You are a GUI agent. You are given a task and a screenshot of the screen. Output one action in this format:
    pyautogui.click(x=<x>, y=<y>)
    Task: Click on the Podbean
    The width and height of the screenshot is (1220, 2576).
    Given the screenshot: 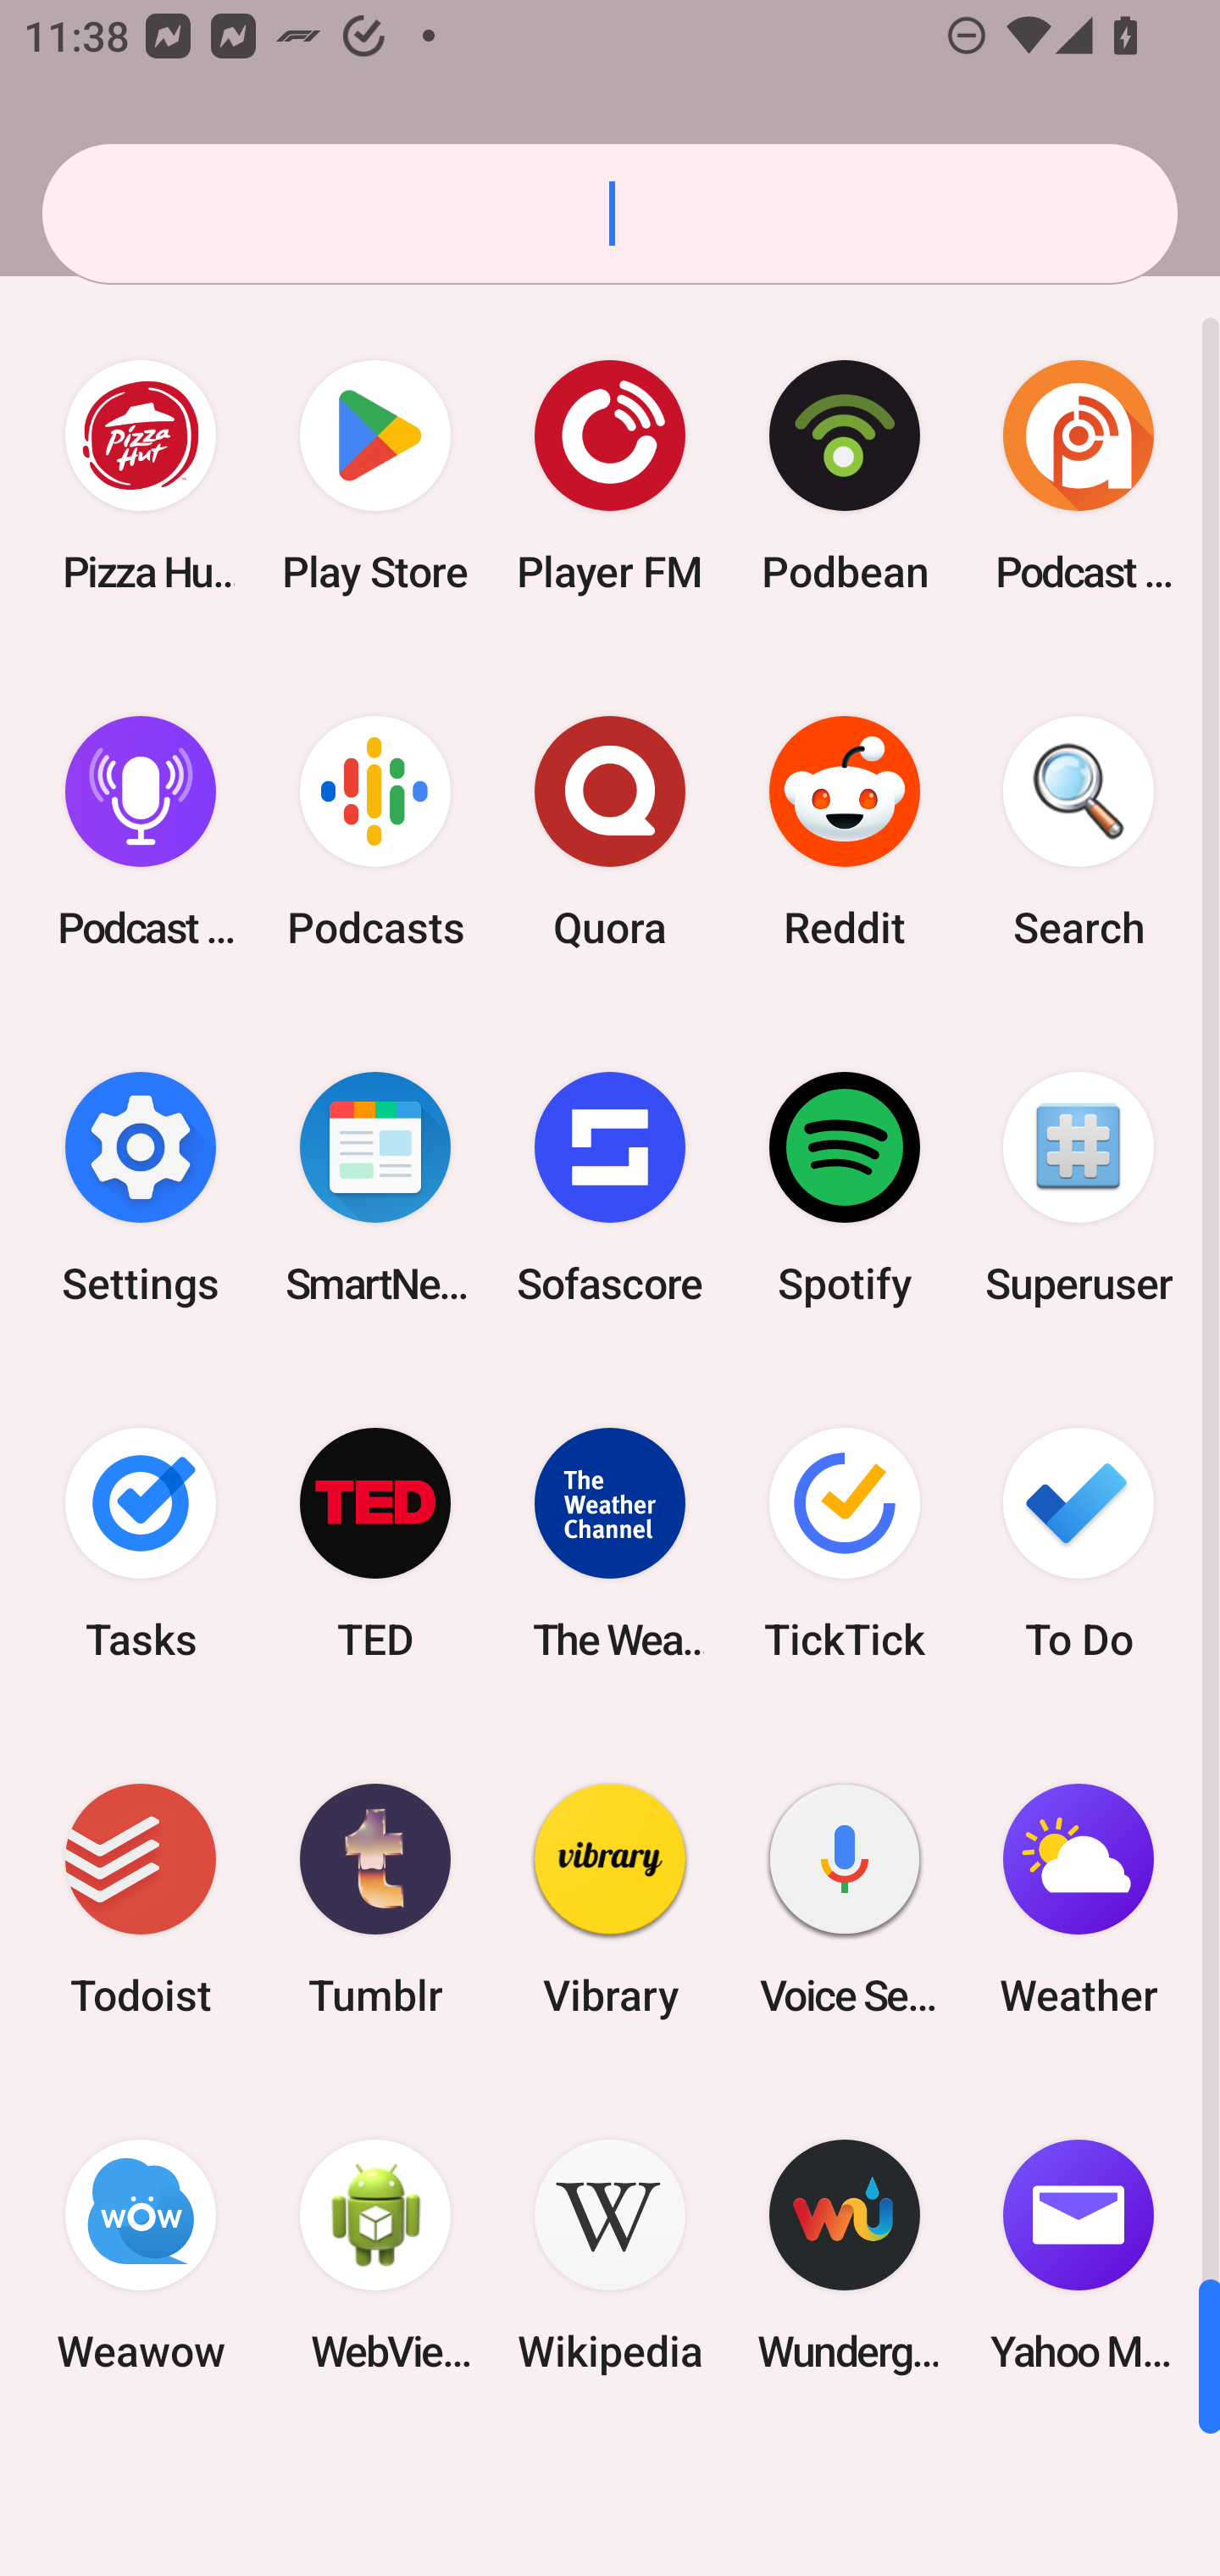 What is the action you would take?
    pyautogui.click(x=844, y=476)
    